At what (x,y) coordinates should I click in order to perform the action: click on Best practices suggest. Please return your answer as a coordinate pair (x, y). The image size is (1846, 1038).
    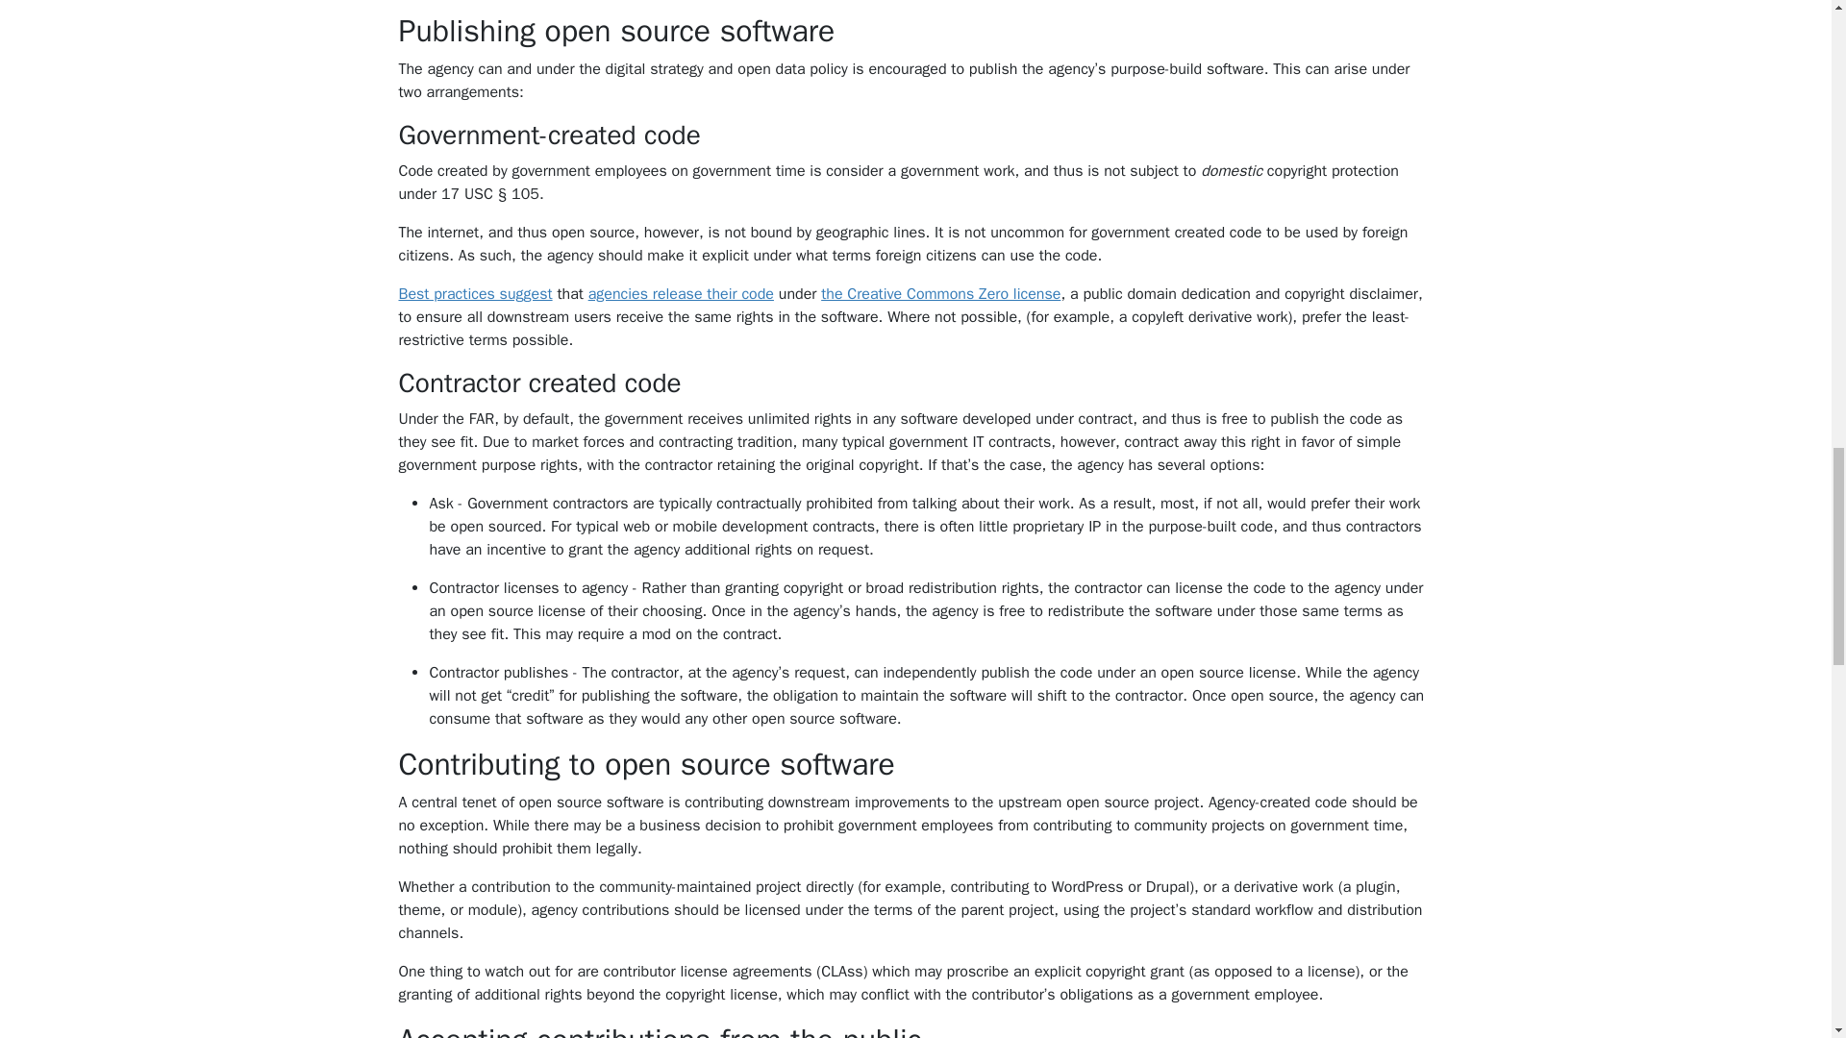
    Looking at the image, I should click on (475, 294).